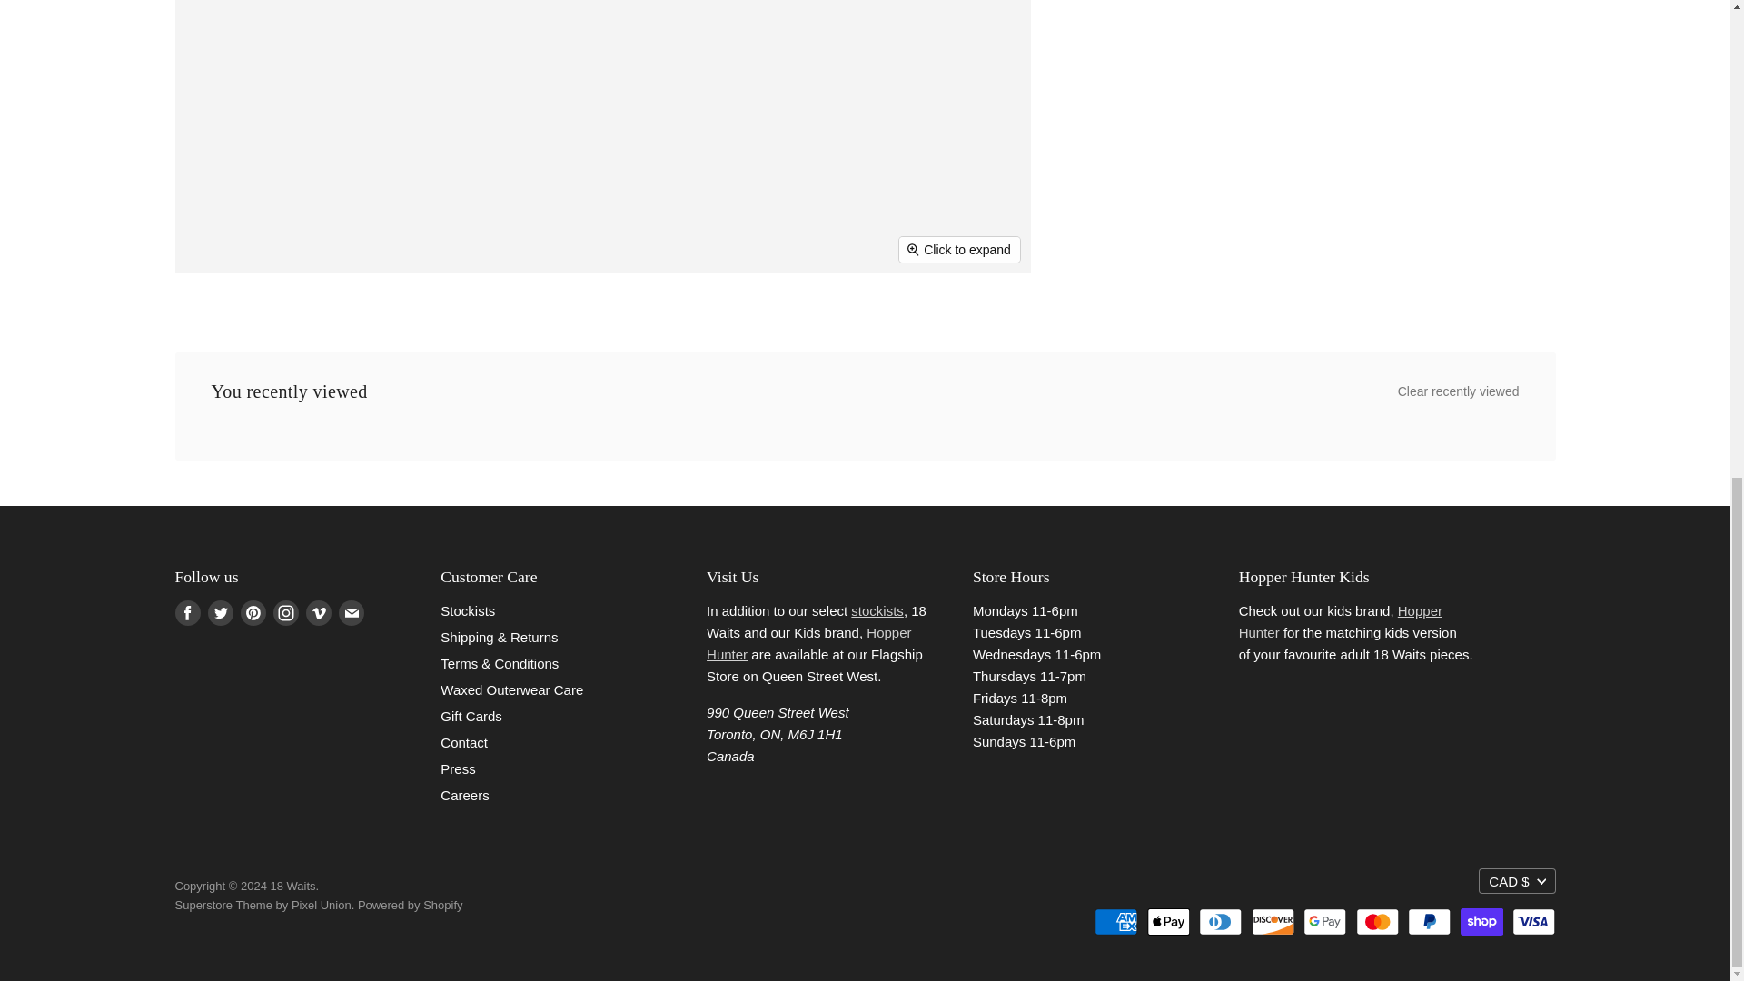 This screenshot has height=981, width=1744. I want to click on E-mail, so click(351, 612).